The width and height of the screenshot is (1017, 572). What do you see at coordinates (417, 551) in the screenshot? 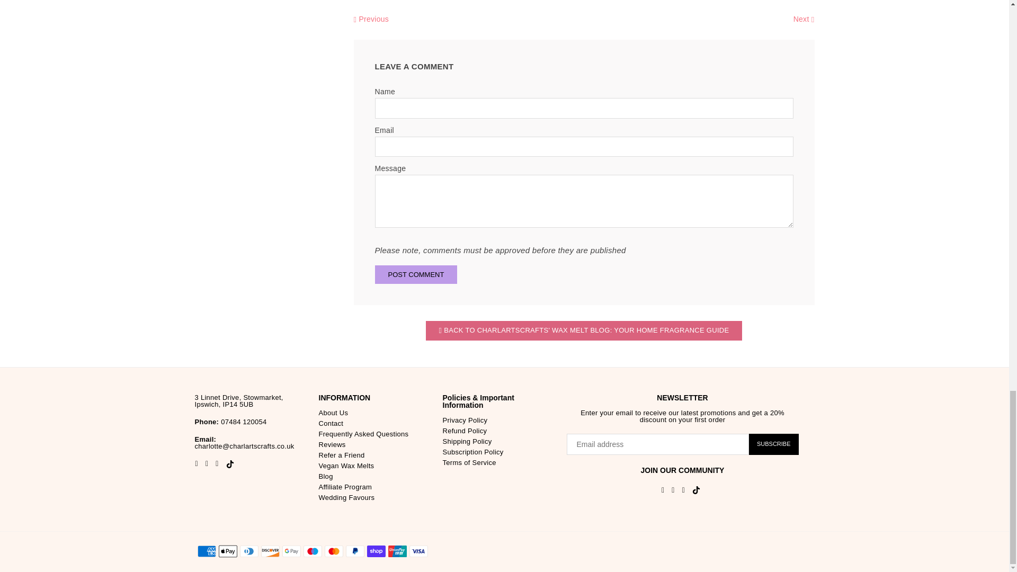
I see `Visa` at bounding box center [417, 551].